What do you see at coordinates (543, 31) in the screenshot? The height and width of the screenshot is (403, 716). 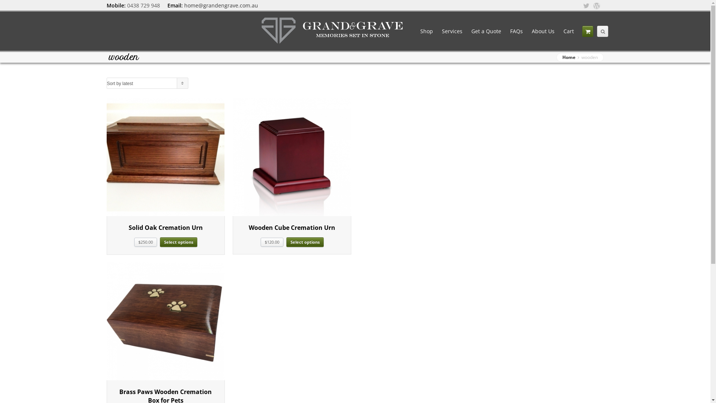 I see `About Us` at bounding box center [543, 31].